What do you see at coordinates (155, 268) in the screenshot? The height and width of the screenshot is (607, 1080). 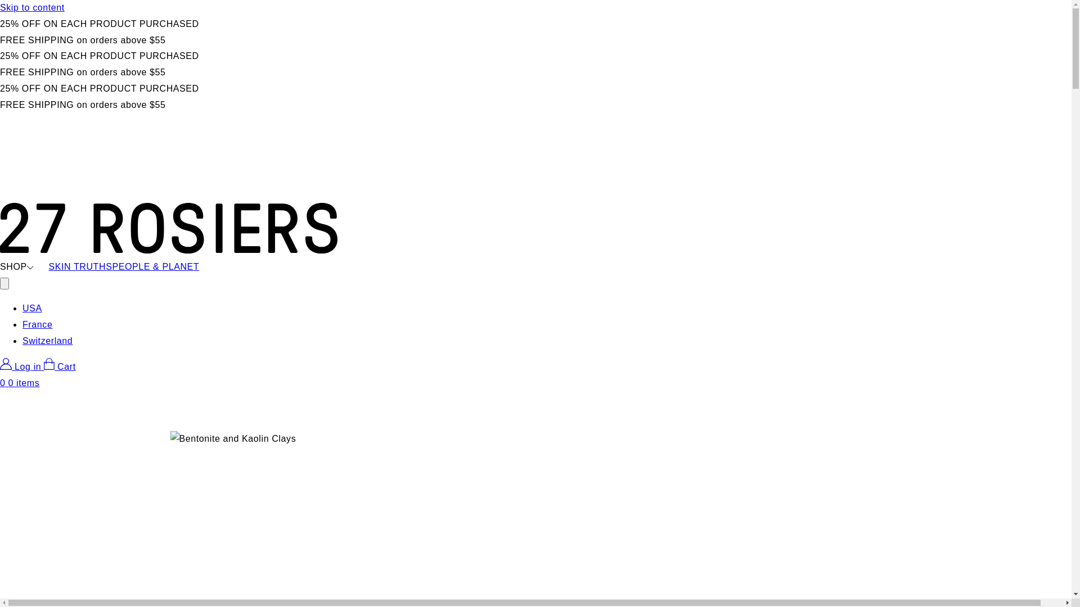 I see `PEOPLE & PLANET` at bounding box center [155, 268].